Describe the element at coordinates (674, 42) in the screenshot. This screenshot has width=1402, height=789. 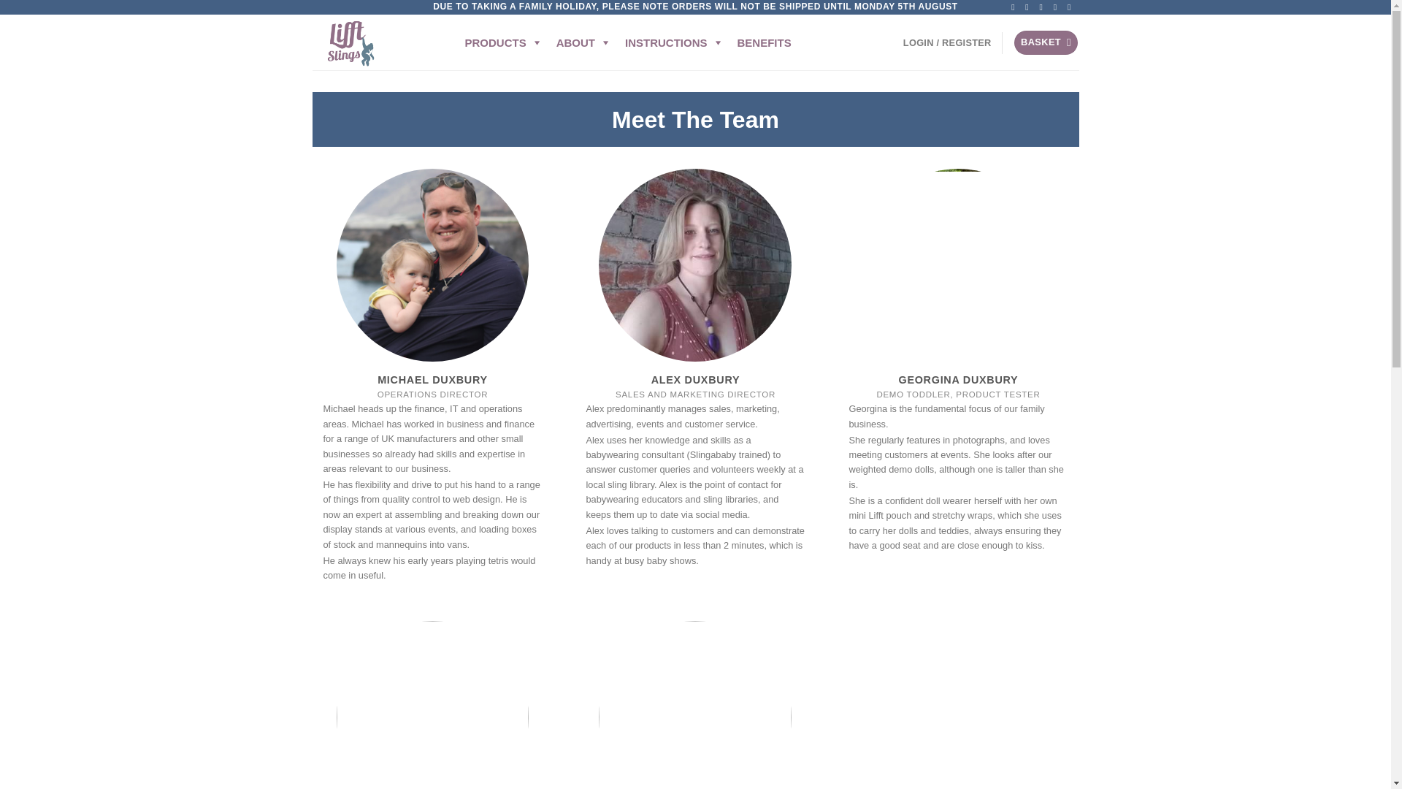
I see `INSTRUCTIONS` at that location.